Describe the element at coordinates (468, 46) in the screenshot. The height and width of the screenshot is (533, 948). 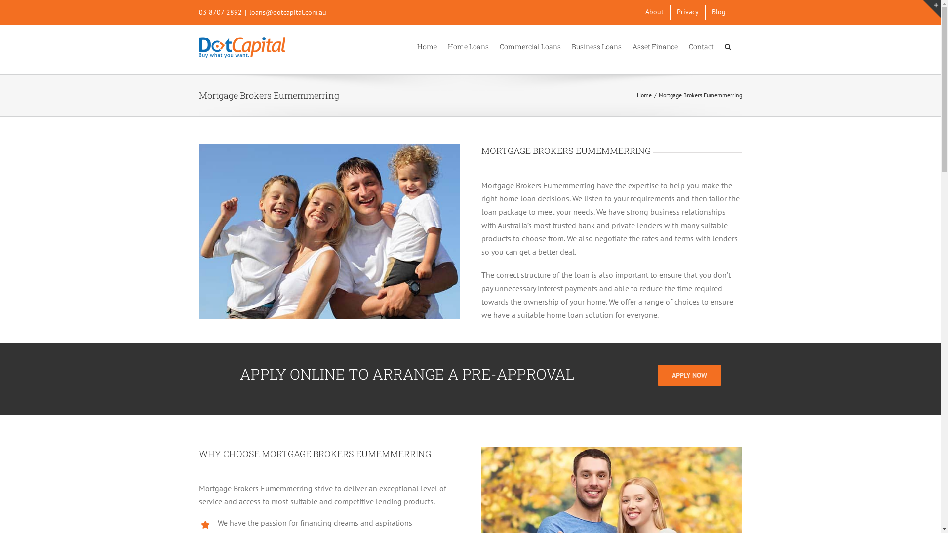
I see `Home Loans` at that location.